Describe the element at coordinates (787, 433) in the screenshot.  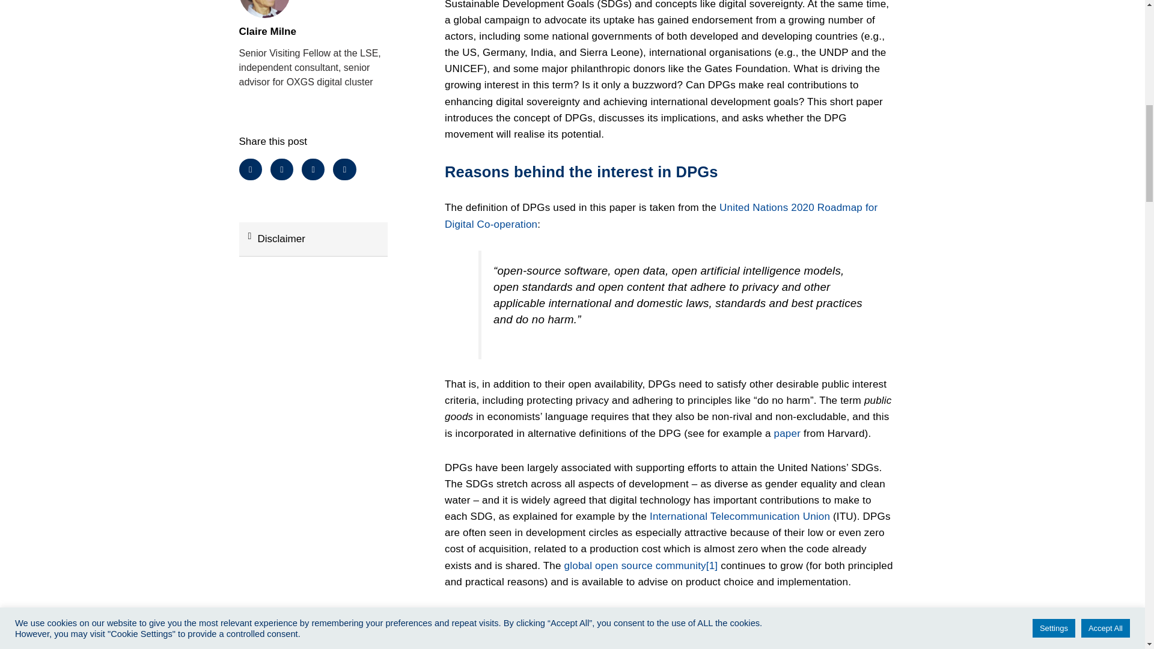
I see `paper` at that location.